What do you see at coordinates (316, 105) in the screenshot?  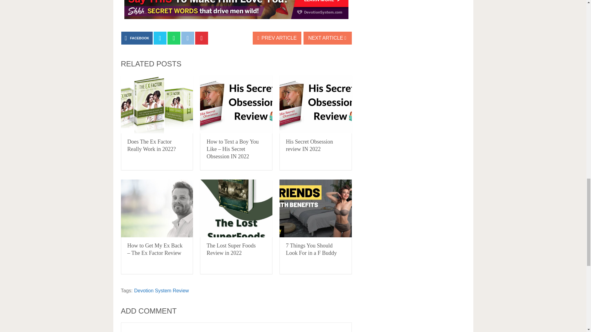 I see `His Secret Obsession review IN 2022` at bounding box center [316, 105].